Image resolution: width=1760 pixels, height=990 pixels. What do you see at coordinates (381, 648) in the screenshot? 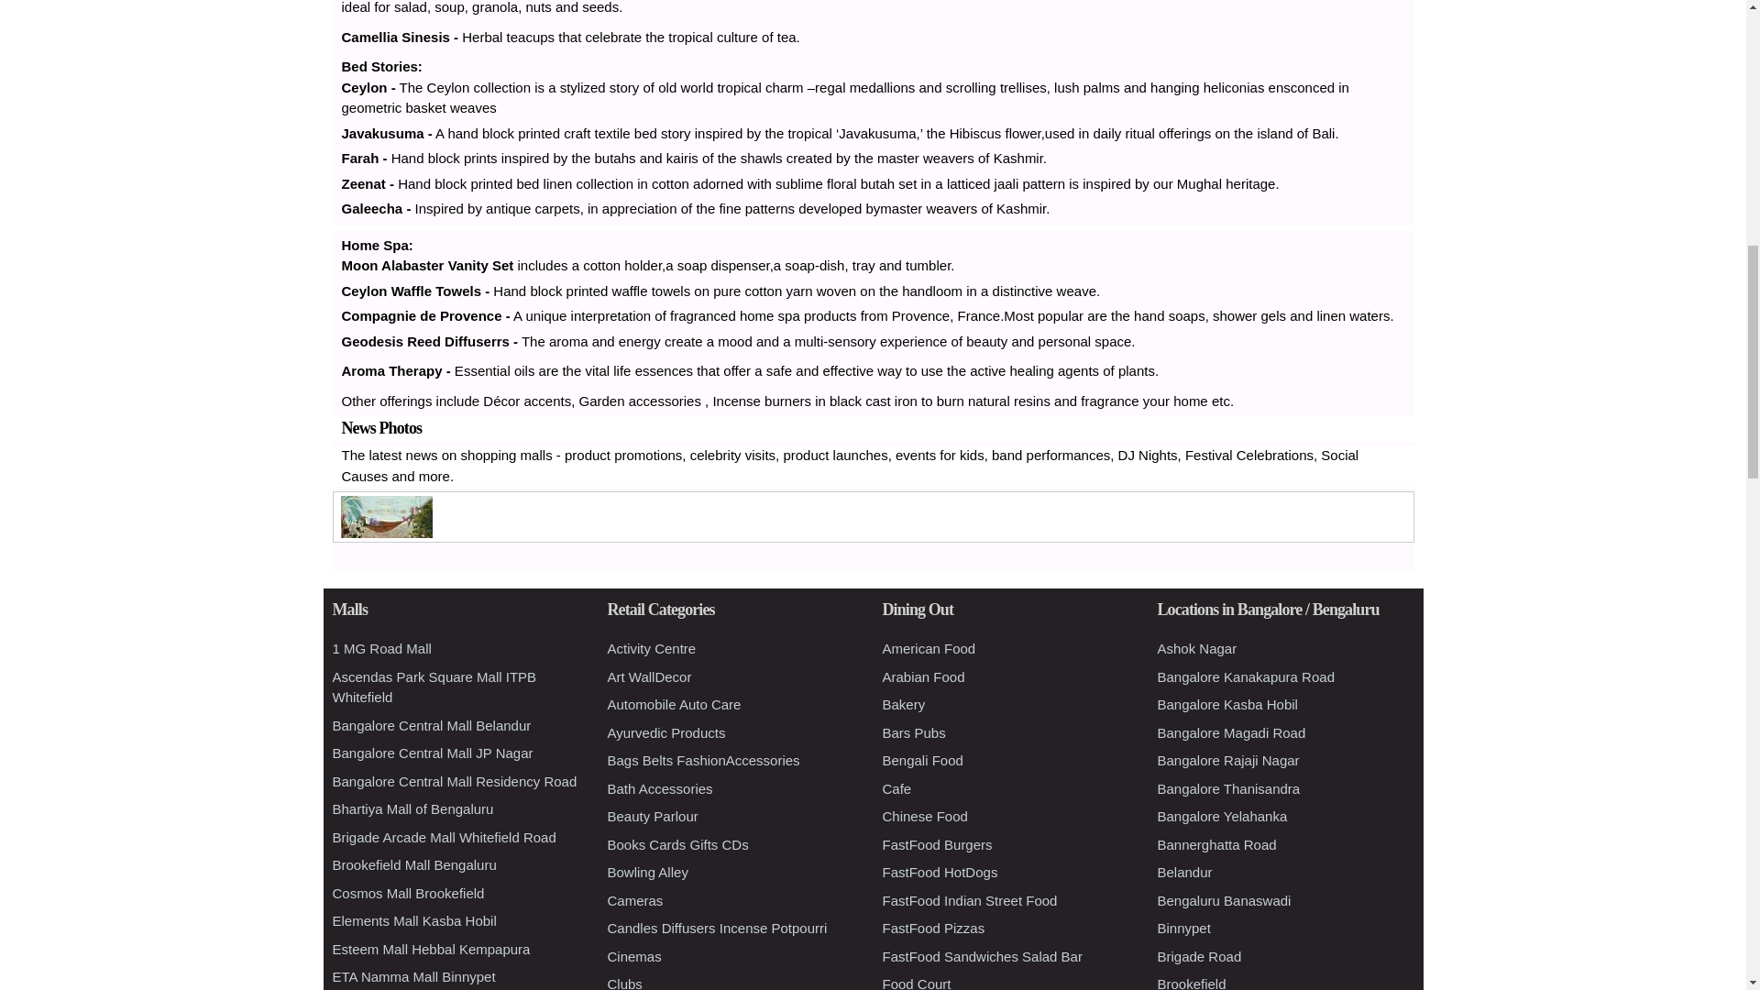
I see `1 MG Road Mall` at bounding box center [381, 648].